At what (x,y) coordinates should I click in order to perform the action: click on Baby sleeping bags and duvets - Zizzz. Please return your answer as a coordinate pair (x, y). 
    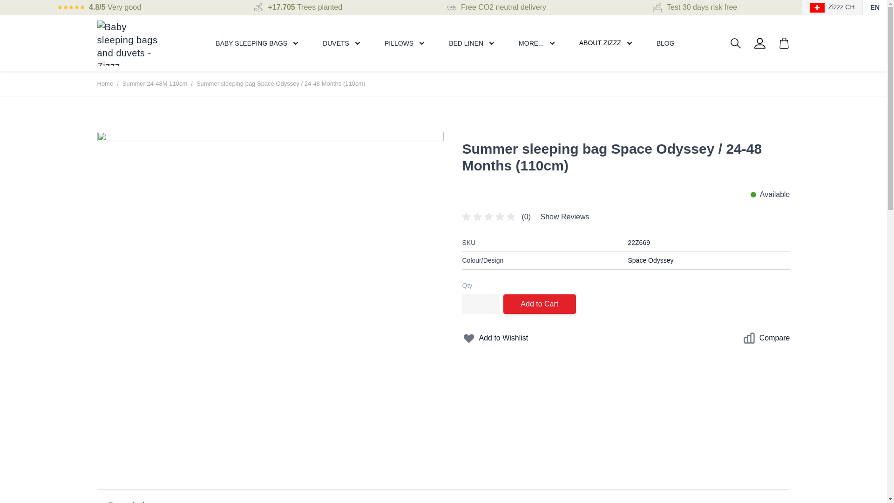
    Looking at the image, I should click on (131, 43).